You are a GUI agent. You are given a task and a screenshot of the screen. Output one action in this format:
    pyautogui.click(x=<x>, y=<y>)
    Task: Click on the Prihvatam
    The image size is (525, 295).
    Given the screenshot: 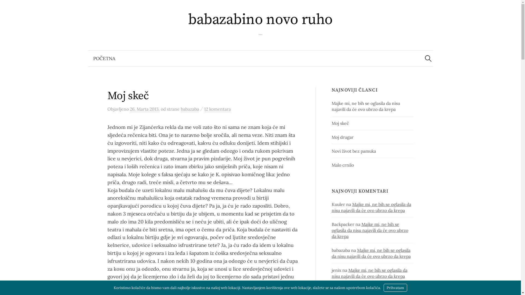 What is the action you would take?
    pyautogui.click(x=395, y=288)
    